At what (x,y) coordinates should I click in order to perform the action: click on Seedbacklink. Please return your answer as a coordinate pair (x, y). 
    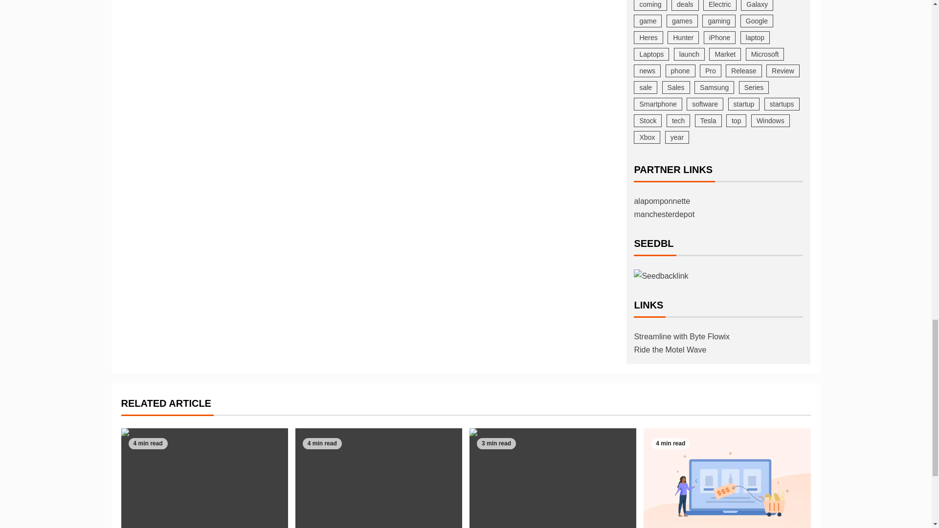
    Looking at the image, I should click on (661, 275).